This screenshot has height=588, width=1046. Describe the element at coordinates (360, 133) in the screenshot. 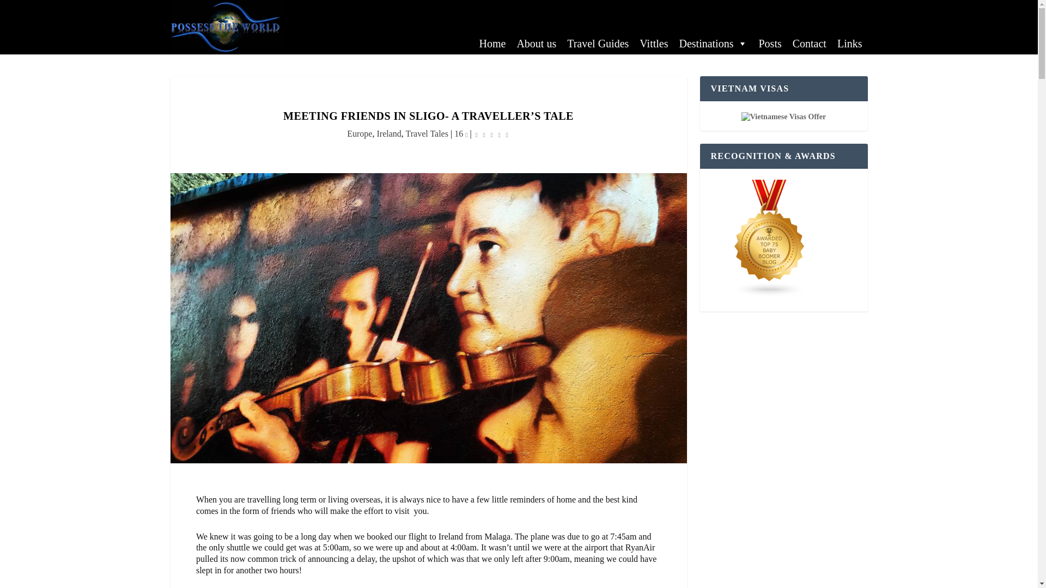

I see `Europe` at that location.